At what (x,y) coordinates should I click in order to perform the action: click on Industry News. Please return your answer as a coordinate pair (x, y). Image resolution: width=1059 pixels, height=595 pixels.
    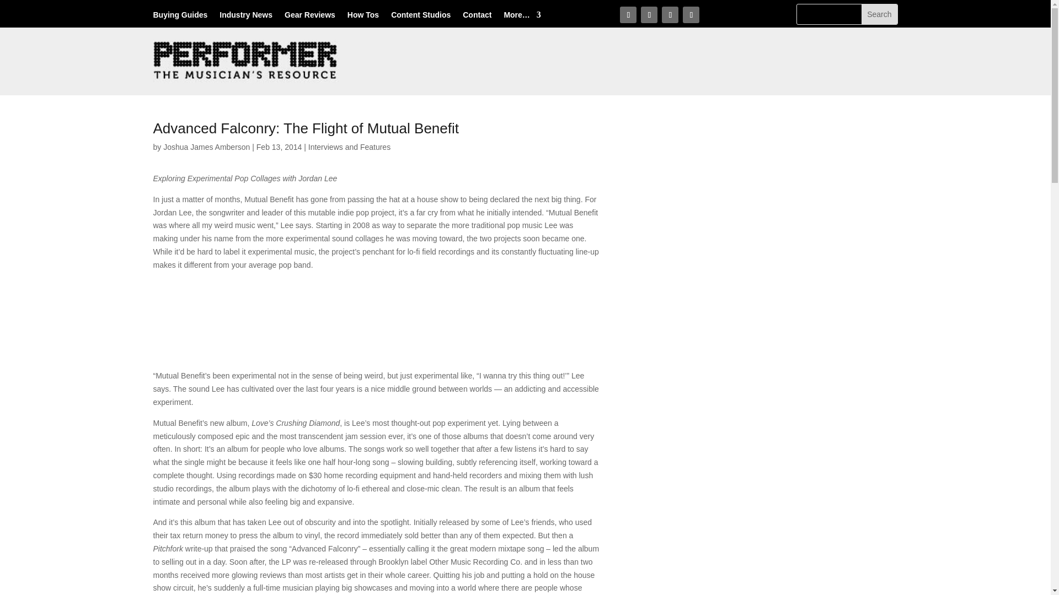
    Looking at the image, I should click on (245, 17).